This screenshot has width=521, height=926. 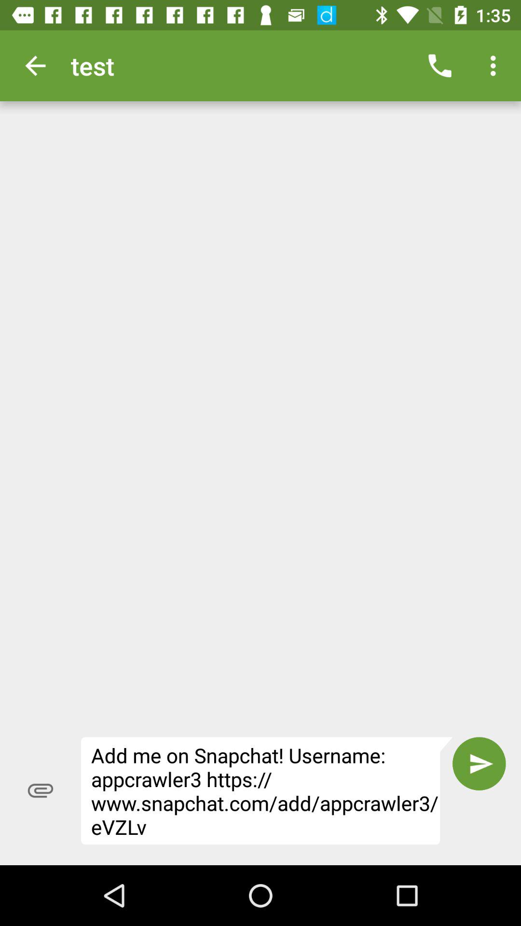 I want to click on open the item at the top left corner, so click(x=35, y=66).